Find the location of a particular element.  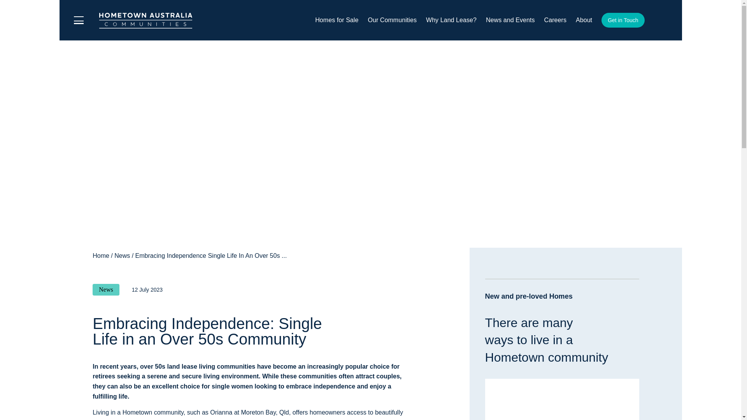

Homes for Sale is located at coordinates (337, 20).